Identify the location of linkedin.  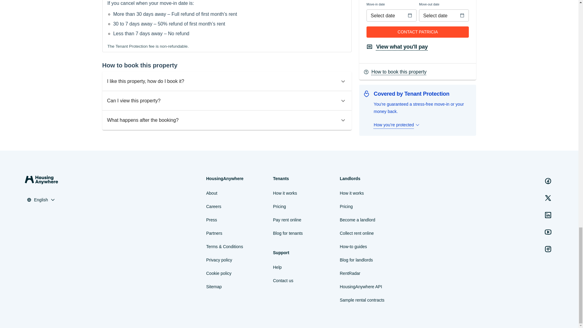
(548, 215).